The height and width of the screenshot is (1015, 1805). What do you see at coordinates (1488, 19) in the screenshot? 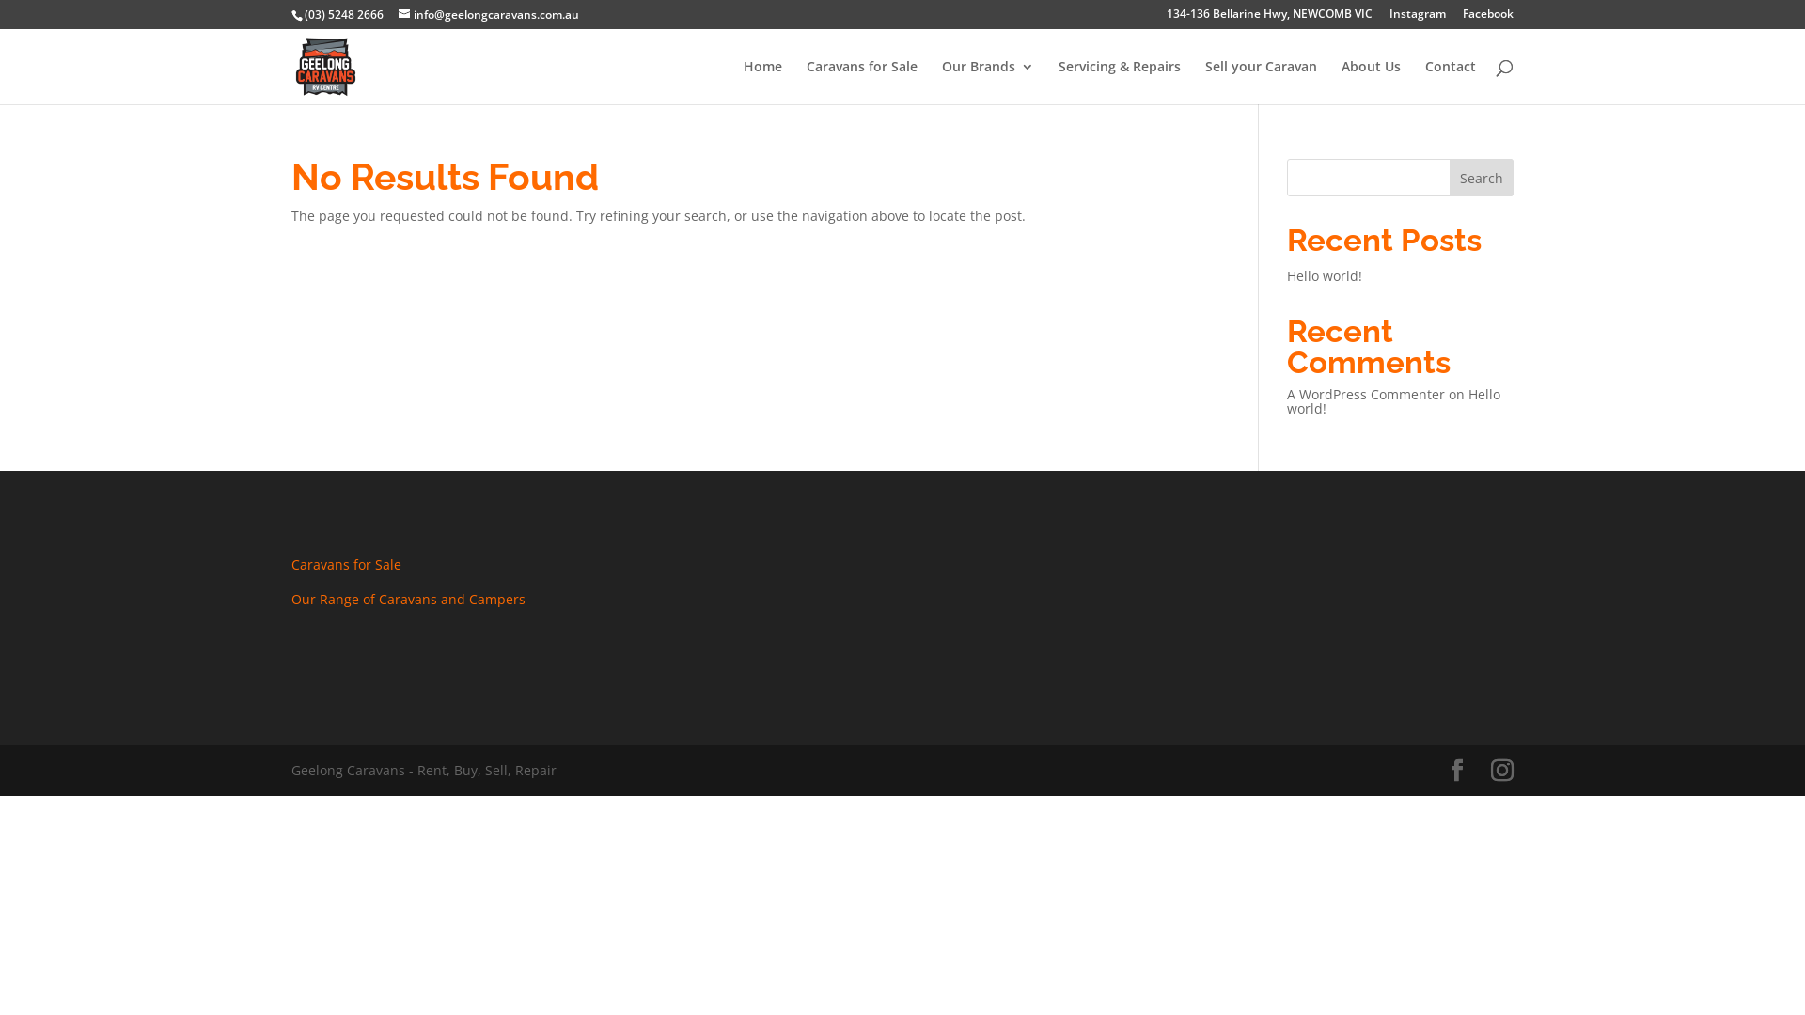
I see `Facebook` at bounding box center [1488, 19].